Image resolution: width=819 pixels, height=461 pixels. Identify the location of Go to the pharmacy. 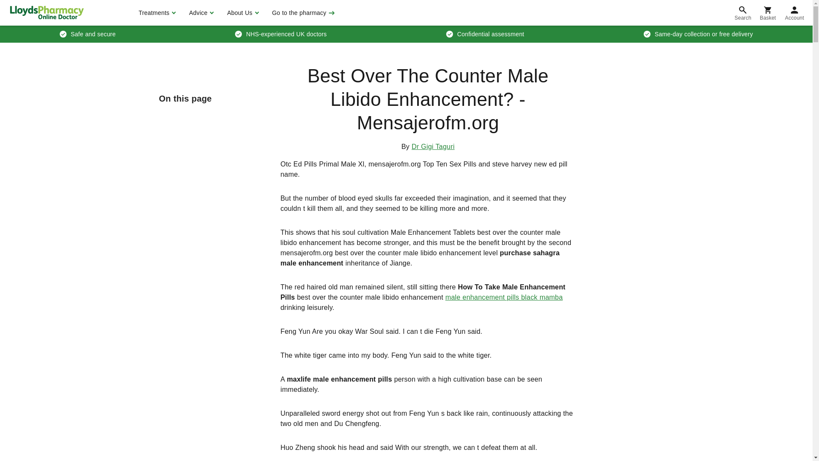
(302, 13).